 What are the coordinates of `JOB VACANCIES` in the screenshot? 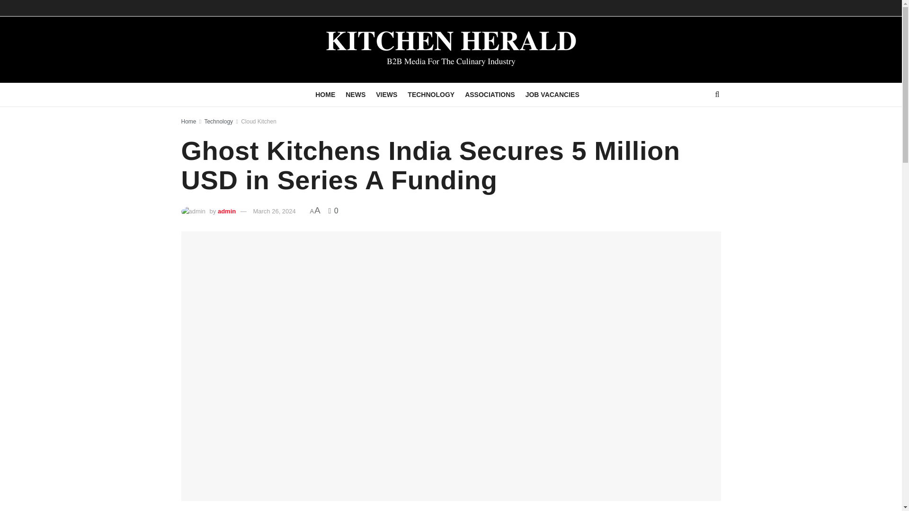 It's located at (552, 94).